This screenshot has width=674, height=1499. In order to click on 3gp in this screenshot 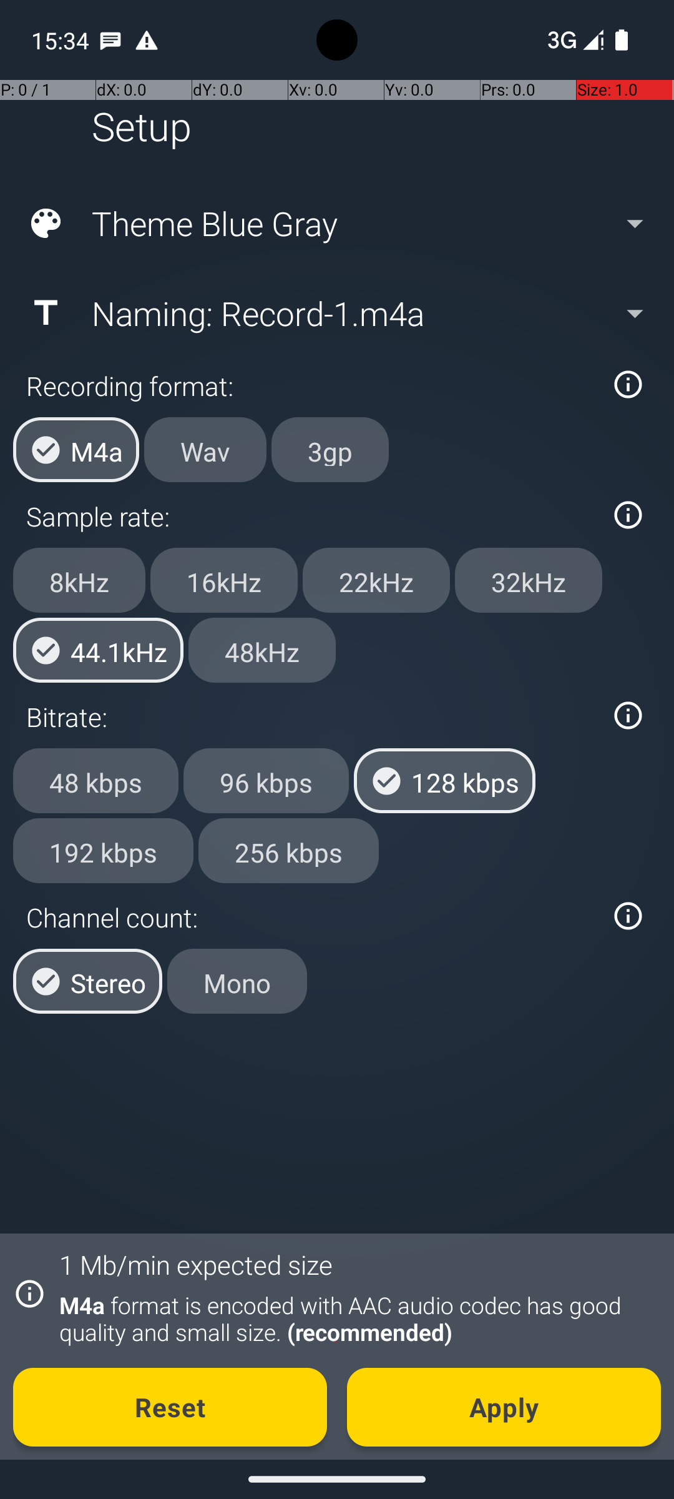, I will do `click(330, 450)`.